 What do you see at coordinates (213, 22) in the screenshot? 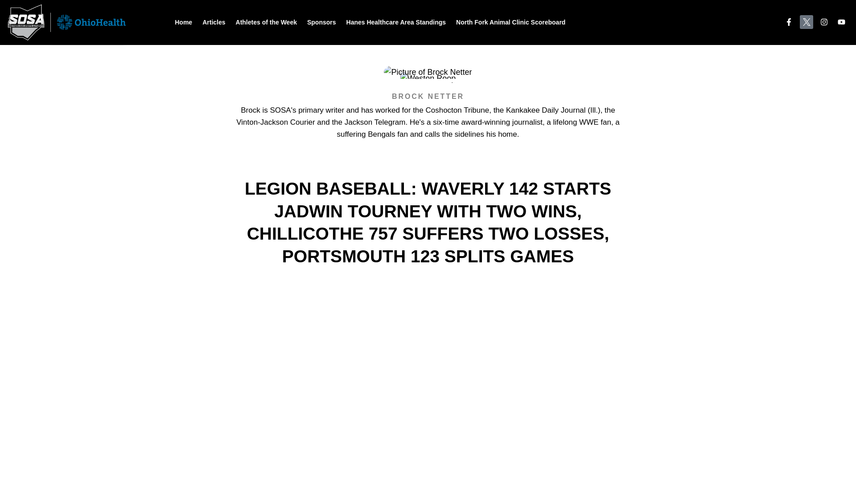
I see `Articles` at bounding box center [213, 22].